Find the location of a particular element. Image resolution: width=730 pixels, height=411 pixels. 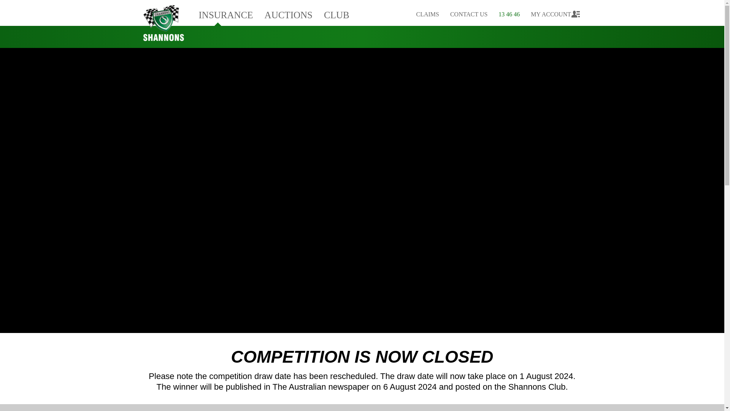

CLUB is located at coordinates (336, 13).